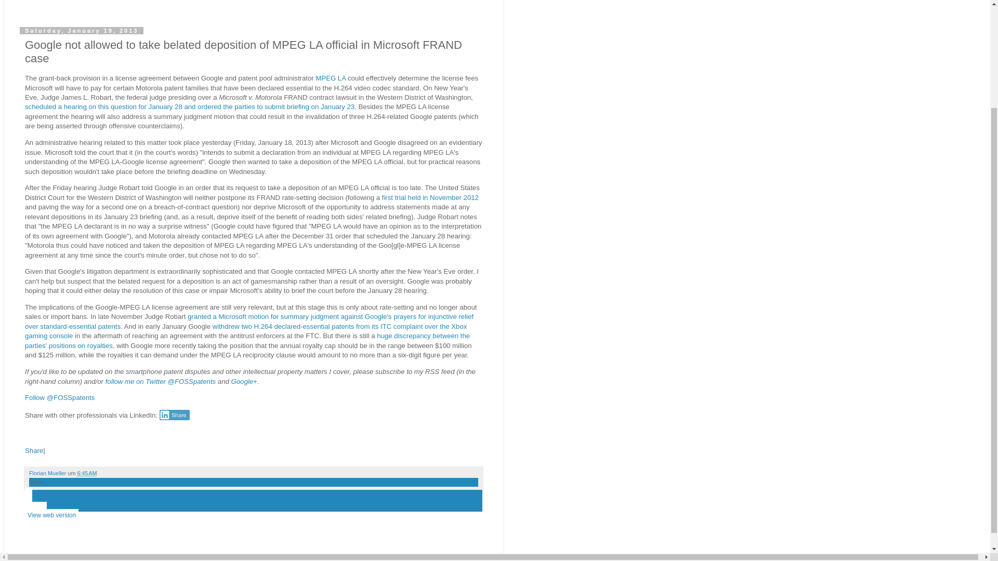 The height and width of the screenshot is (561, 998). What do you see at coordinates (36, 482) in the screenshot?
I see `Share` at bounding box center [36, 482].